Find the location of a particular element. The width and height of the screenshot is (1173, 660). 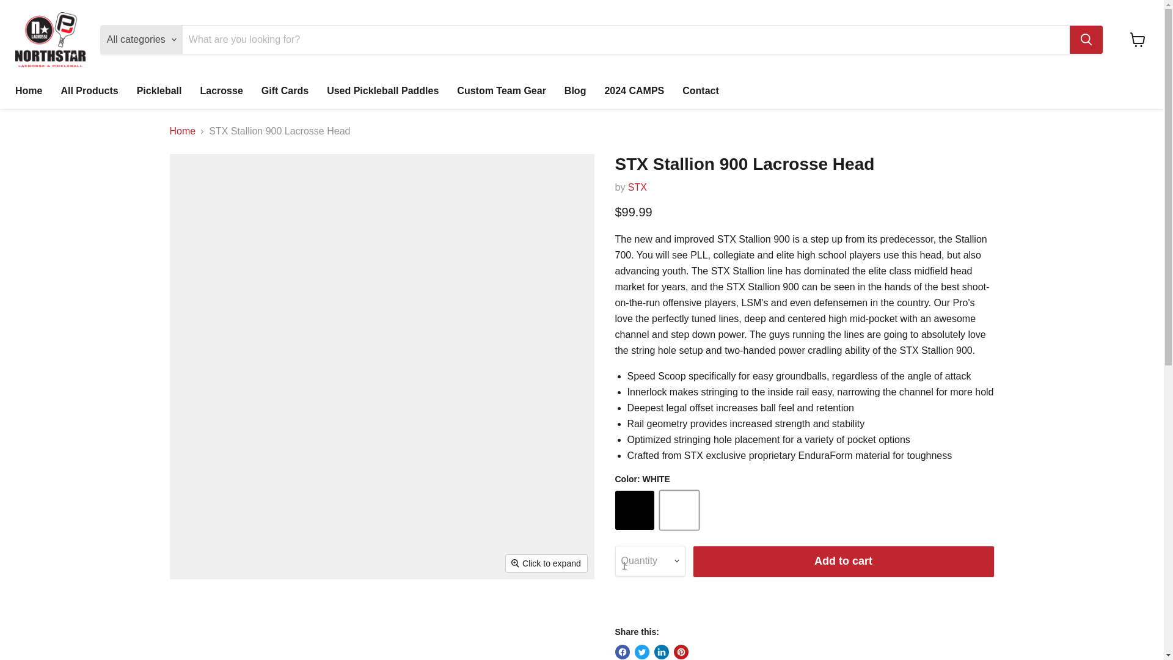

Custom Team Gear is located at coordinates (501, 90).